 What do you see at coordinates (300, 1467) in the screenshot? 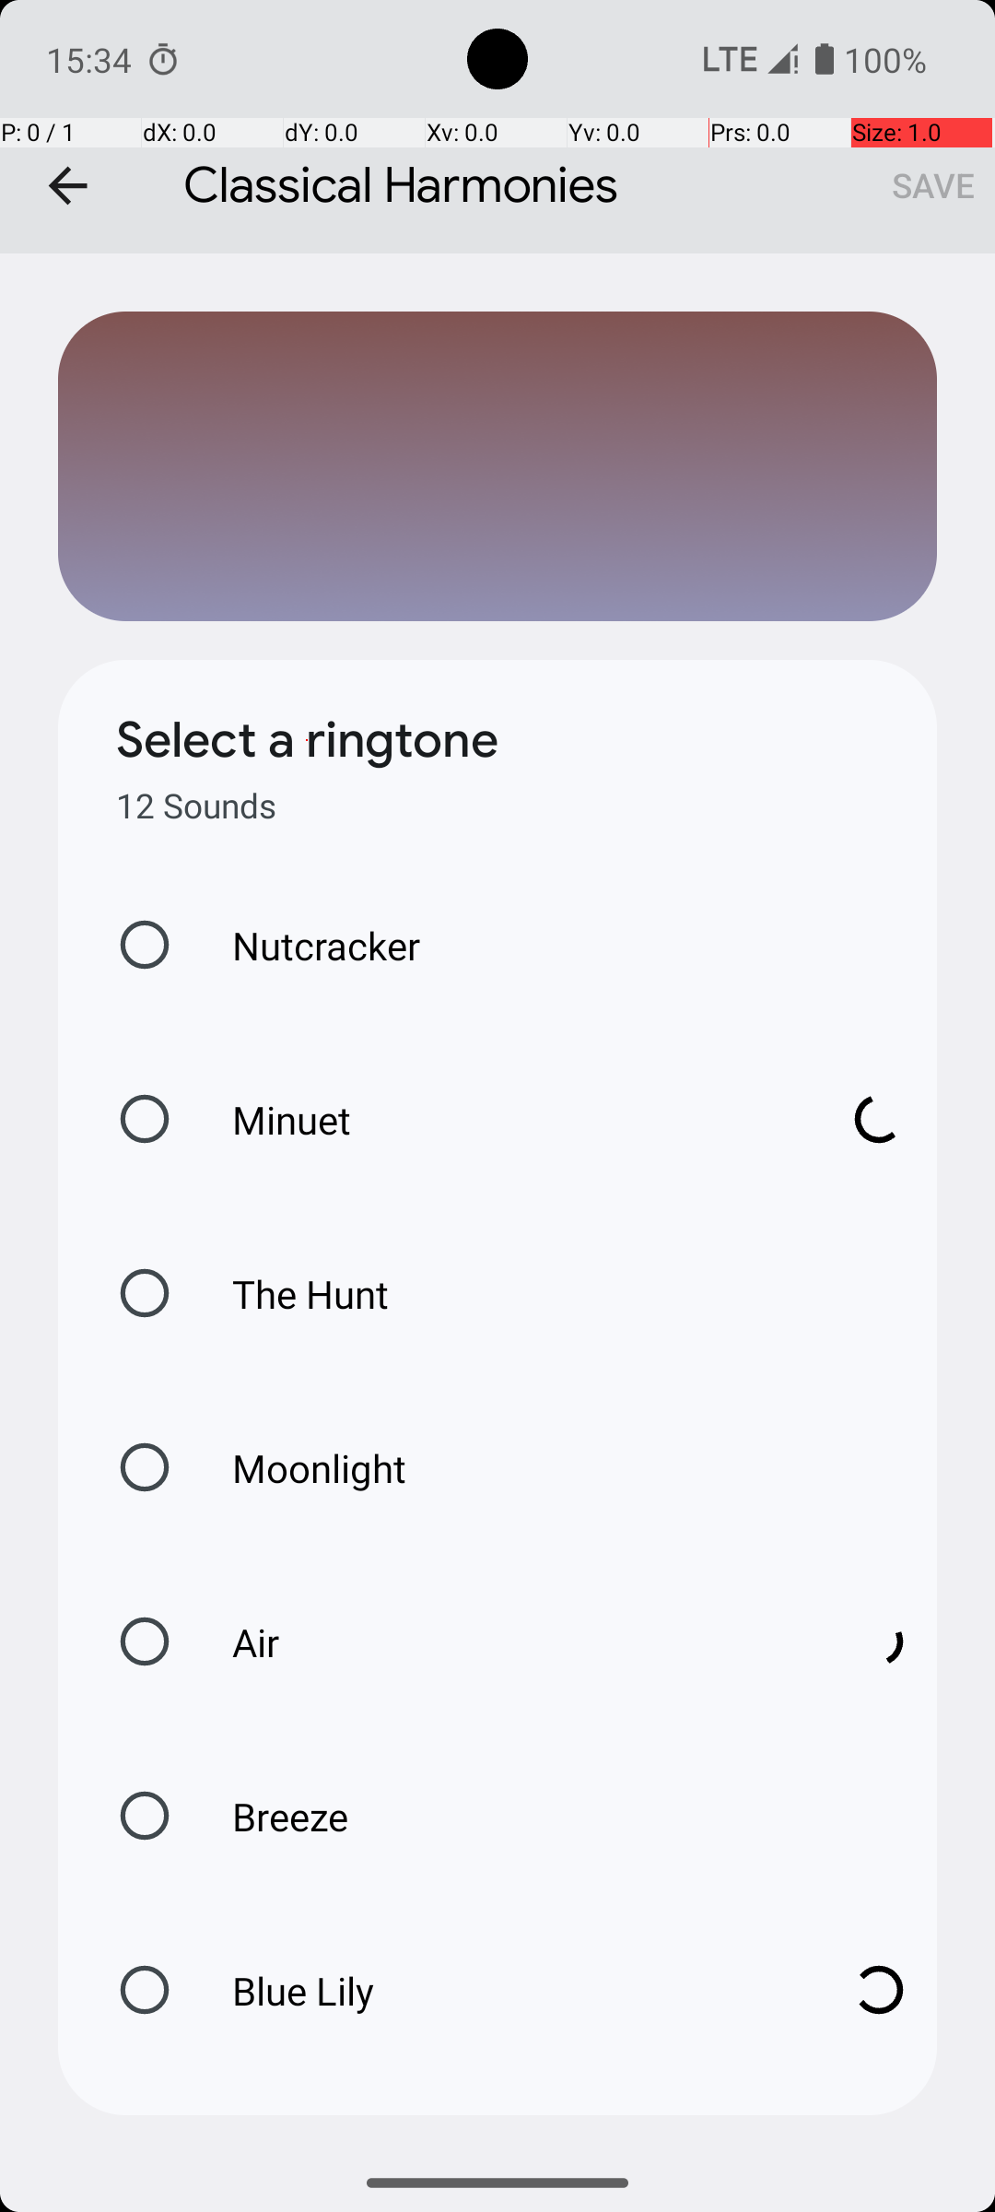
I see `Moonlight` at bounding box center [300, 1467].